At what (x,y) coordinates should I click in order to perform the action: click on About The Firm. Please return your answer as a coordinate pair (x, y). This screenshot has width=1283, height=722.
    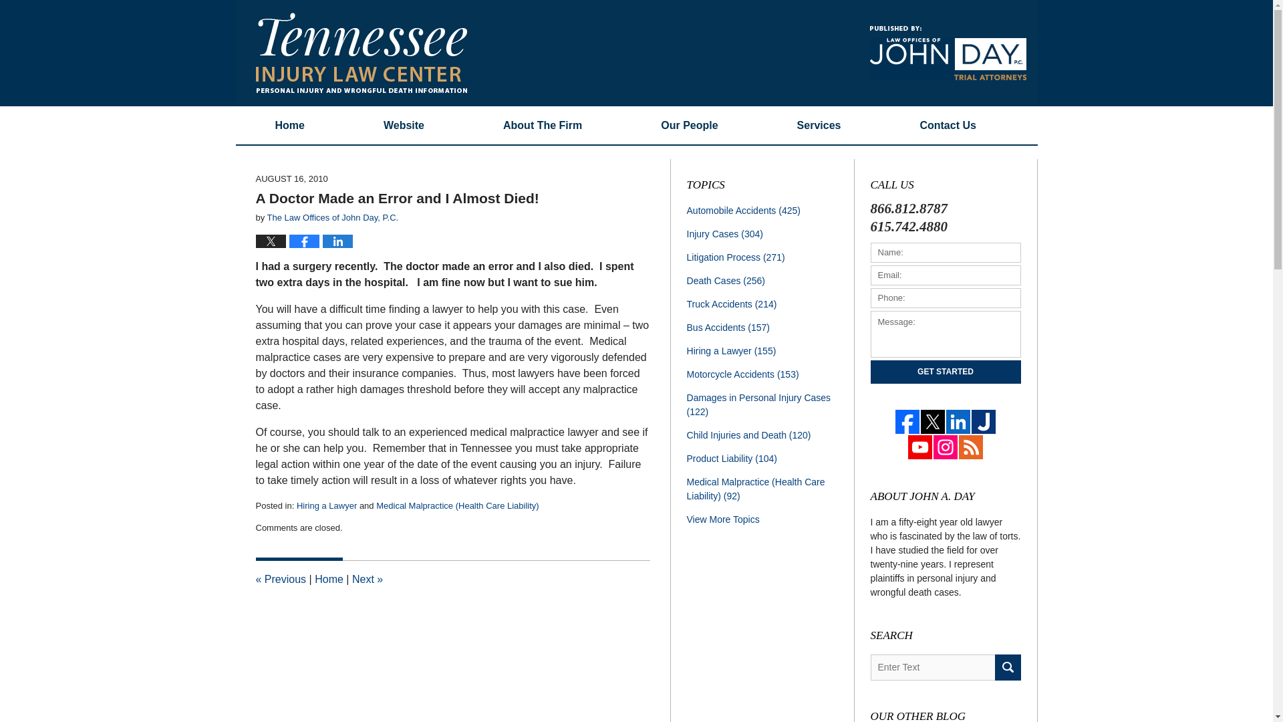
    Looking at the image, I should click on (542, 125).